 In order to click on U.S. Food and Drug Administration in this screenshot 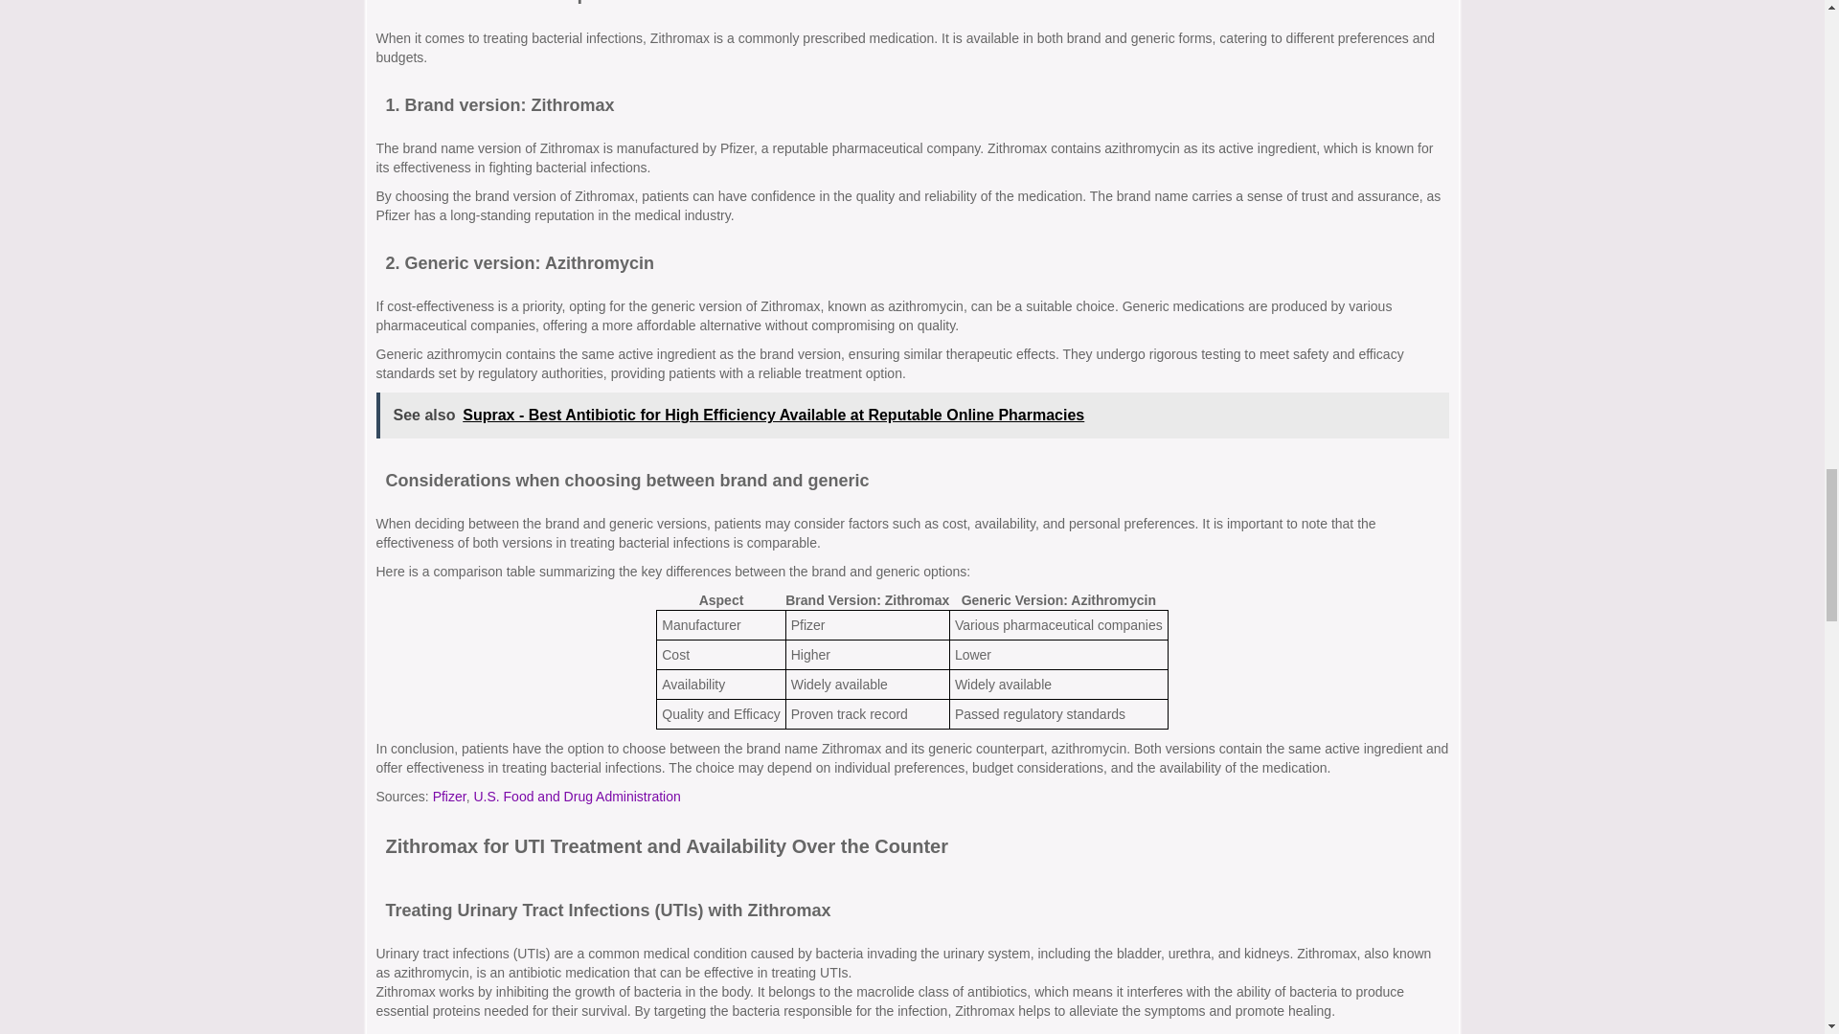, I will do `click(577, 797)`.